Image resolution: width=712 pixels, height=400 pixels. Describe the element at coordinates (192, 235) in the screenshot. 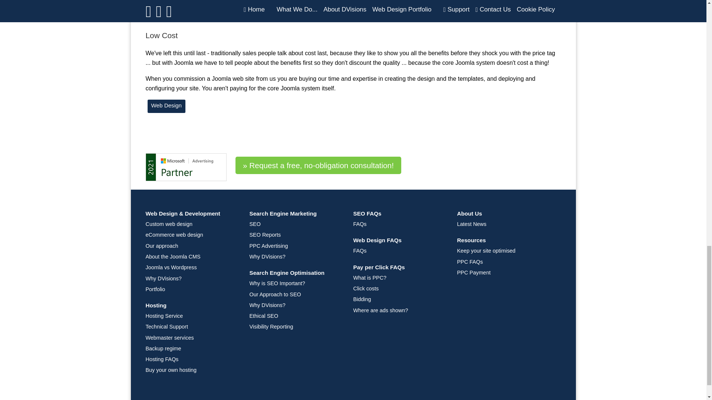

I see `eCommerce web design` at that location.